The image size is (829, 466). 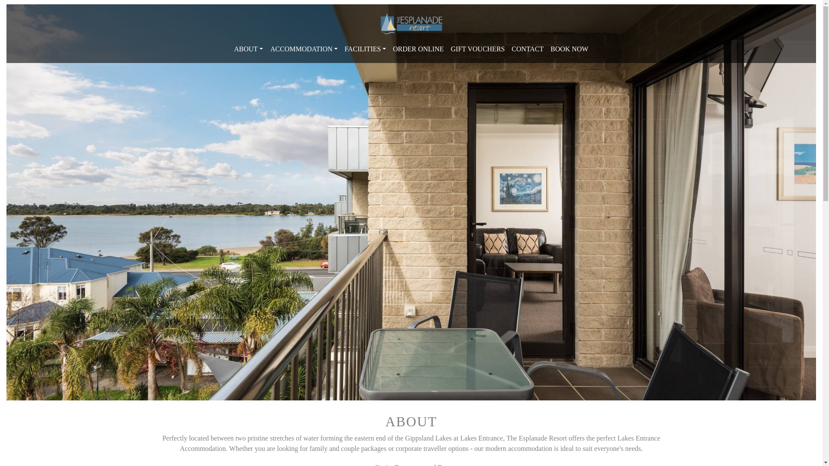 What do you see at coordinates (570, 49) in the screenshot?
I see `BOOK NOW` at bounding box center [570, 49].